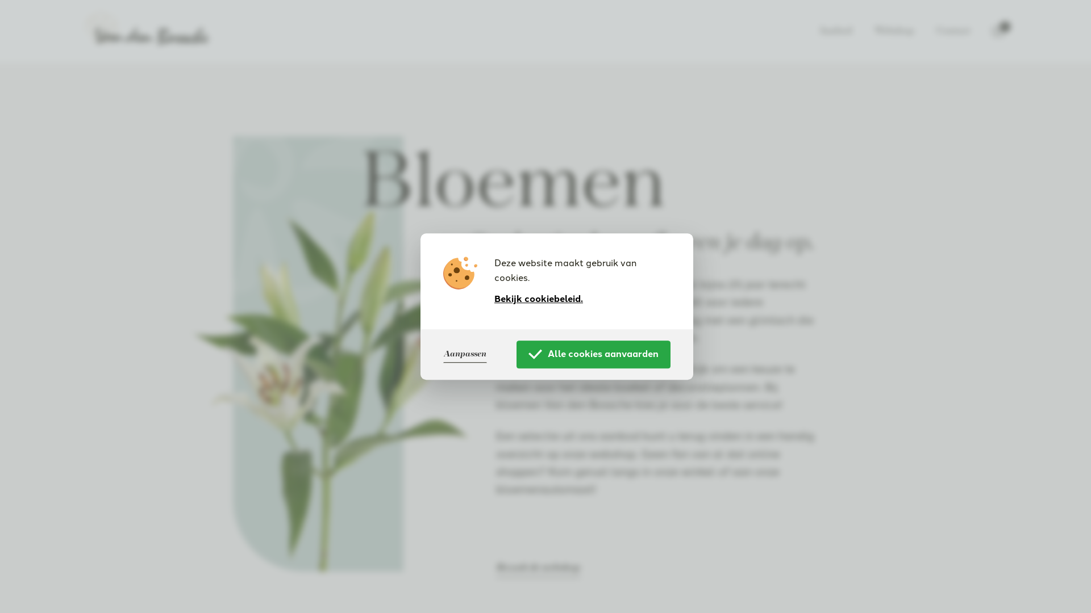  Describe the element at coordinates (465, 354) in the screenshot. I see `Aanpassen` at that location.